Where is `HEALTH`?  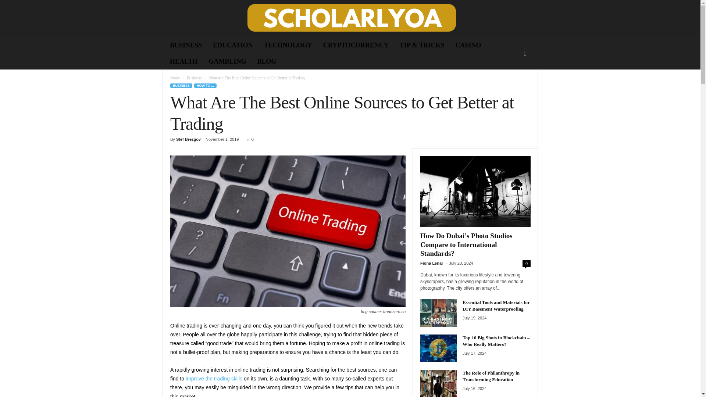 HEALTH is located at coordinates (184, 61).